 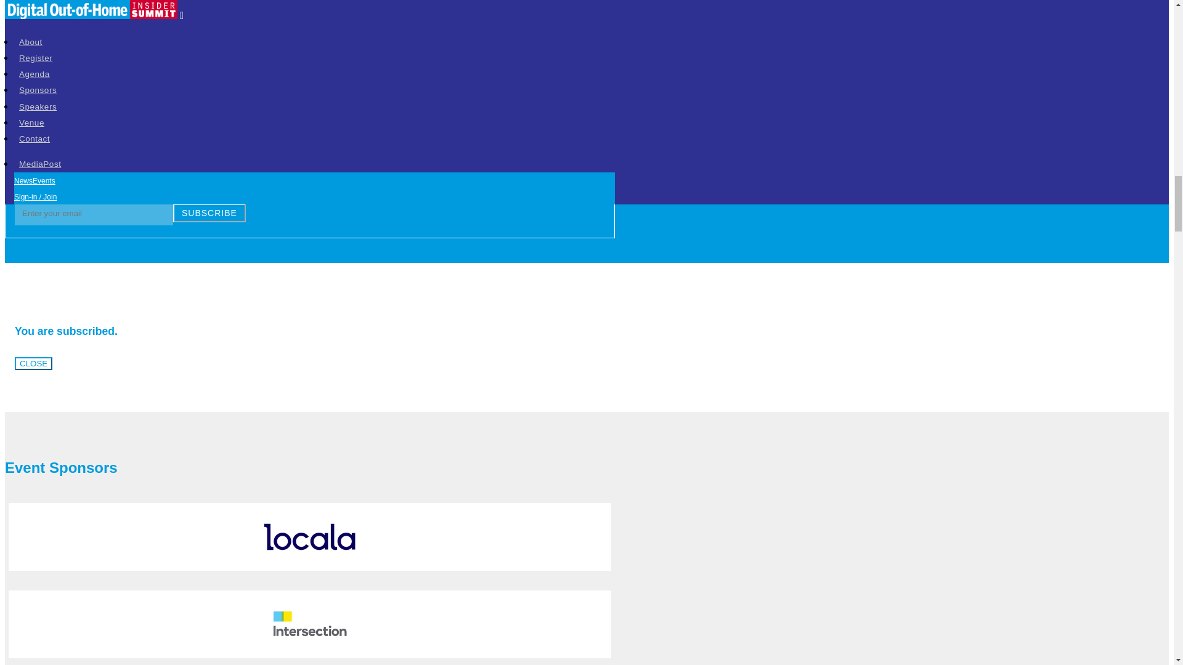 What do you see at coordinates (160, 112) in the screenshot?
I see `Activities Signup Form` at bounding box center [160, 112].